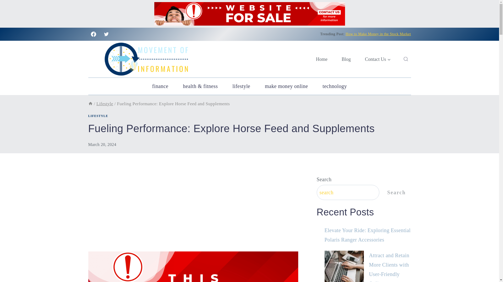  What do you see at coordinates (321, 59) in the screenshot?
I see `Home` at bounding box center [321, 59].